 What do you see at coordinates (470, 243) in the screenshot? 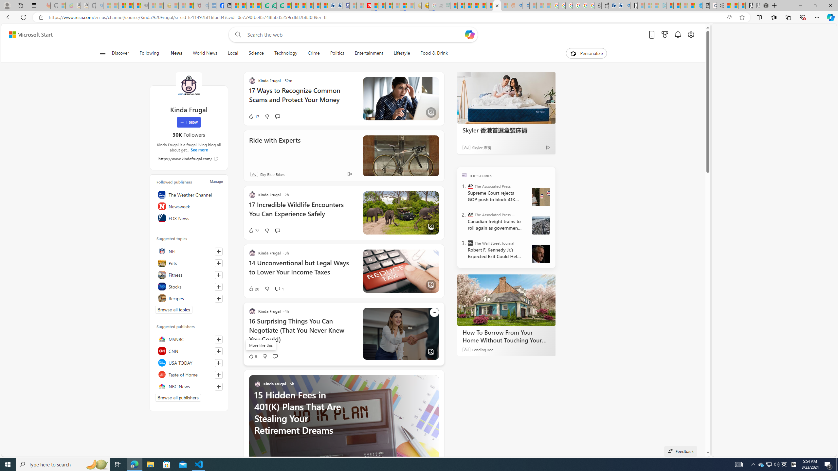
I see `The Wall Street Journal` at bounding box center [470, 243].